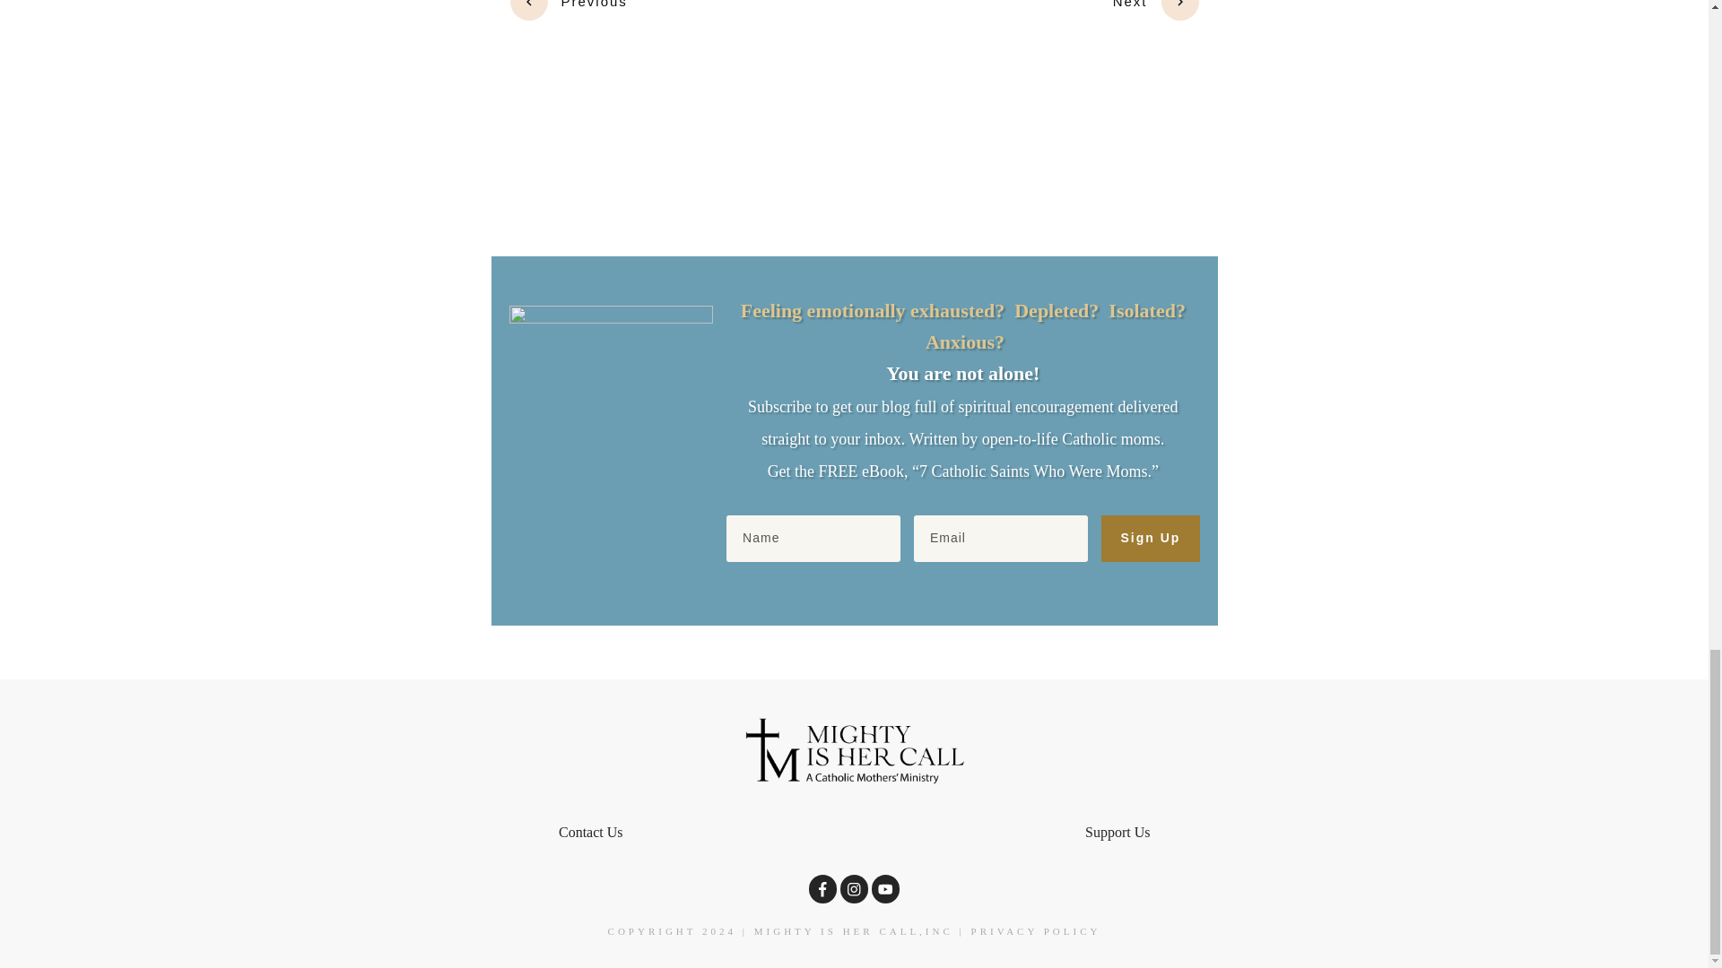 The image size is (1722, 968). What do you see at coordinates (568, 10) in the screenshot?
I see `Previous` at bounding box center [568, 10].